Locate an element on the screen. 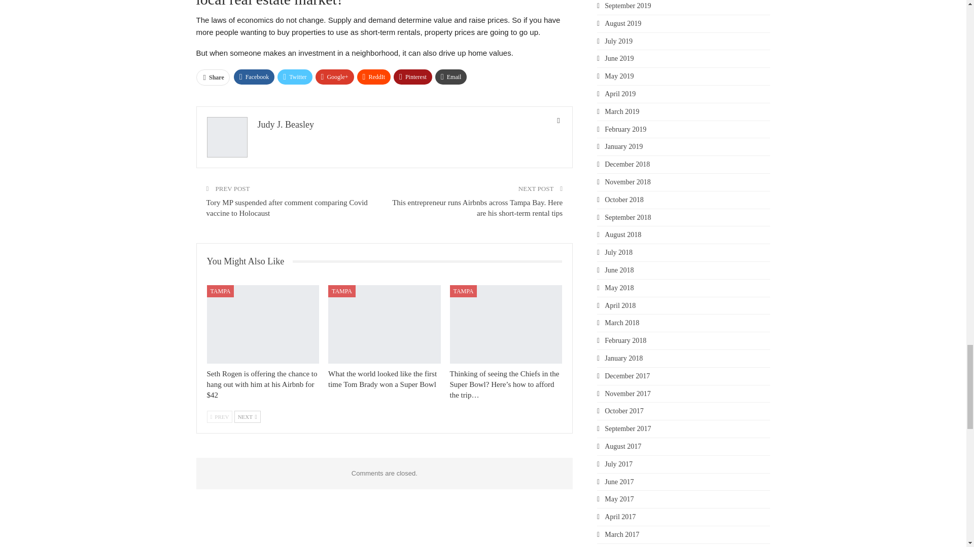 This screenshot has width=974, height=547. Judy J. Beasley is located at coordinates (286, 125).